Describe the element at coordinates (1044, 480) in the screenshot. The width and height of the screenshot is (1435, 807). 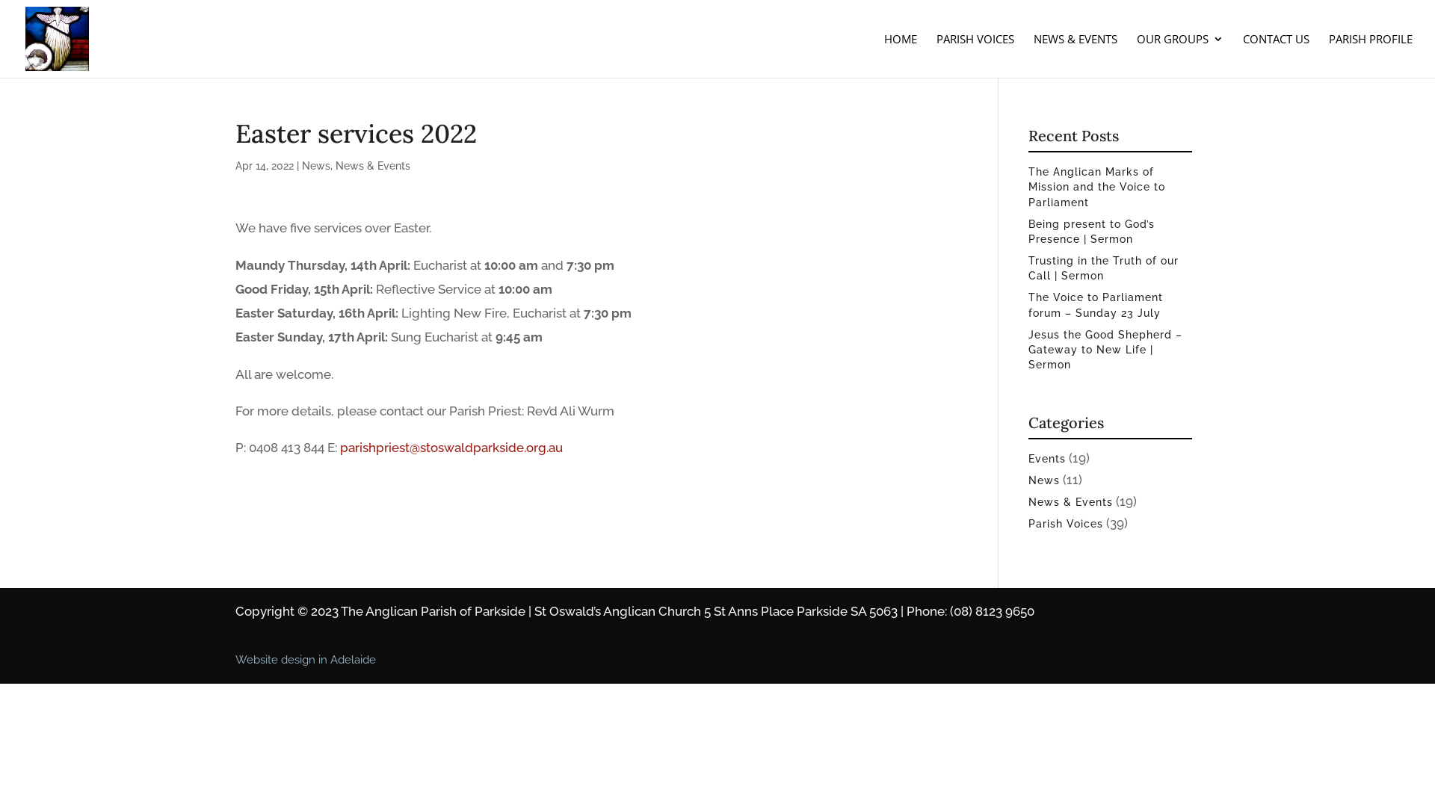
I see `News` at that location.